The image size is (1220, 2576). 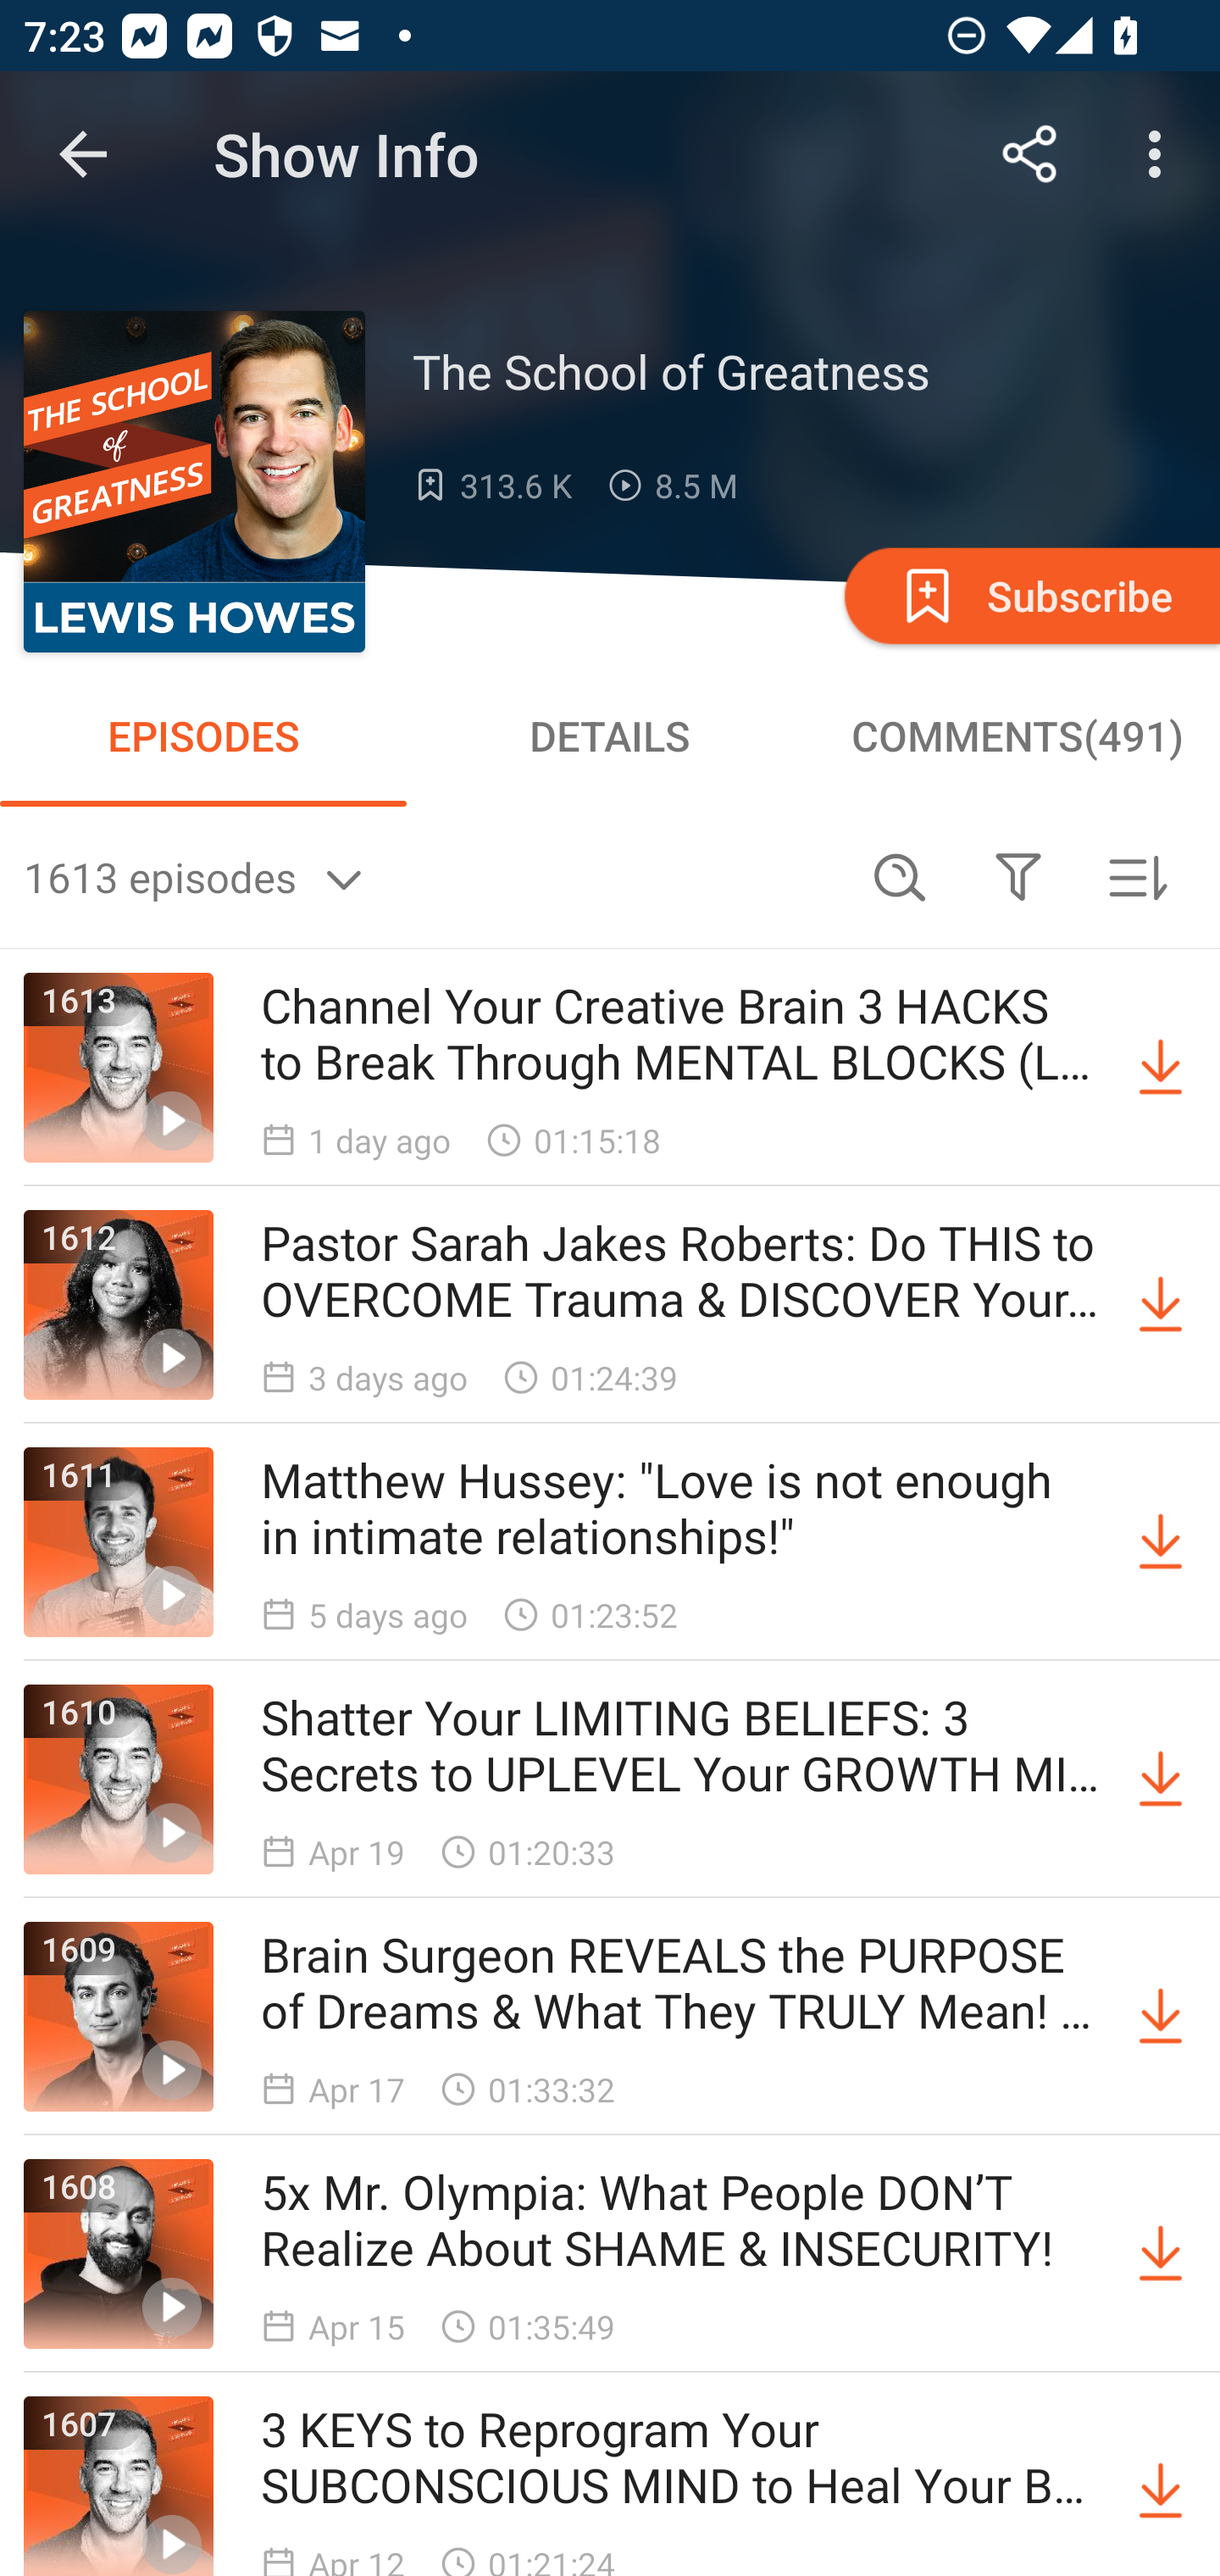 What do you see at coordinates (610, 736) in the screenshot?
I see `DETAILS` at bounding box center [610, 736].